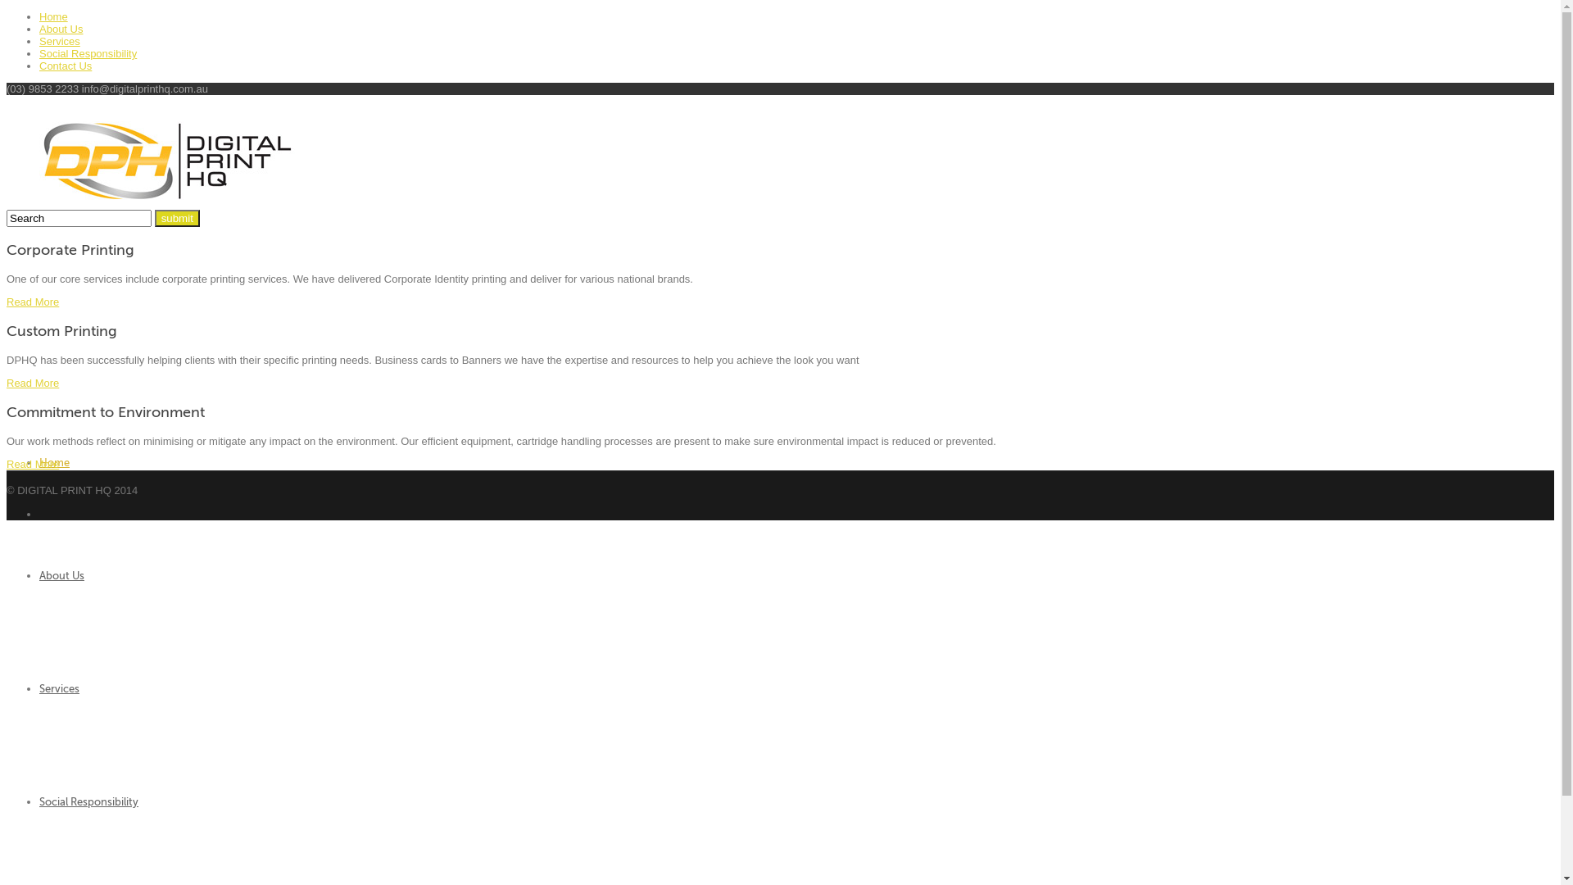  What do you see at coordinates (33, 464) in the screenshot?
I see `Read More` at bounding box center [33, 464].